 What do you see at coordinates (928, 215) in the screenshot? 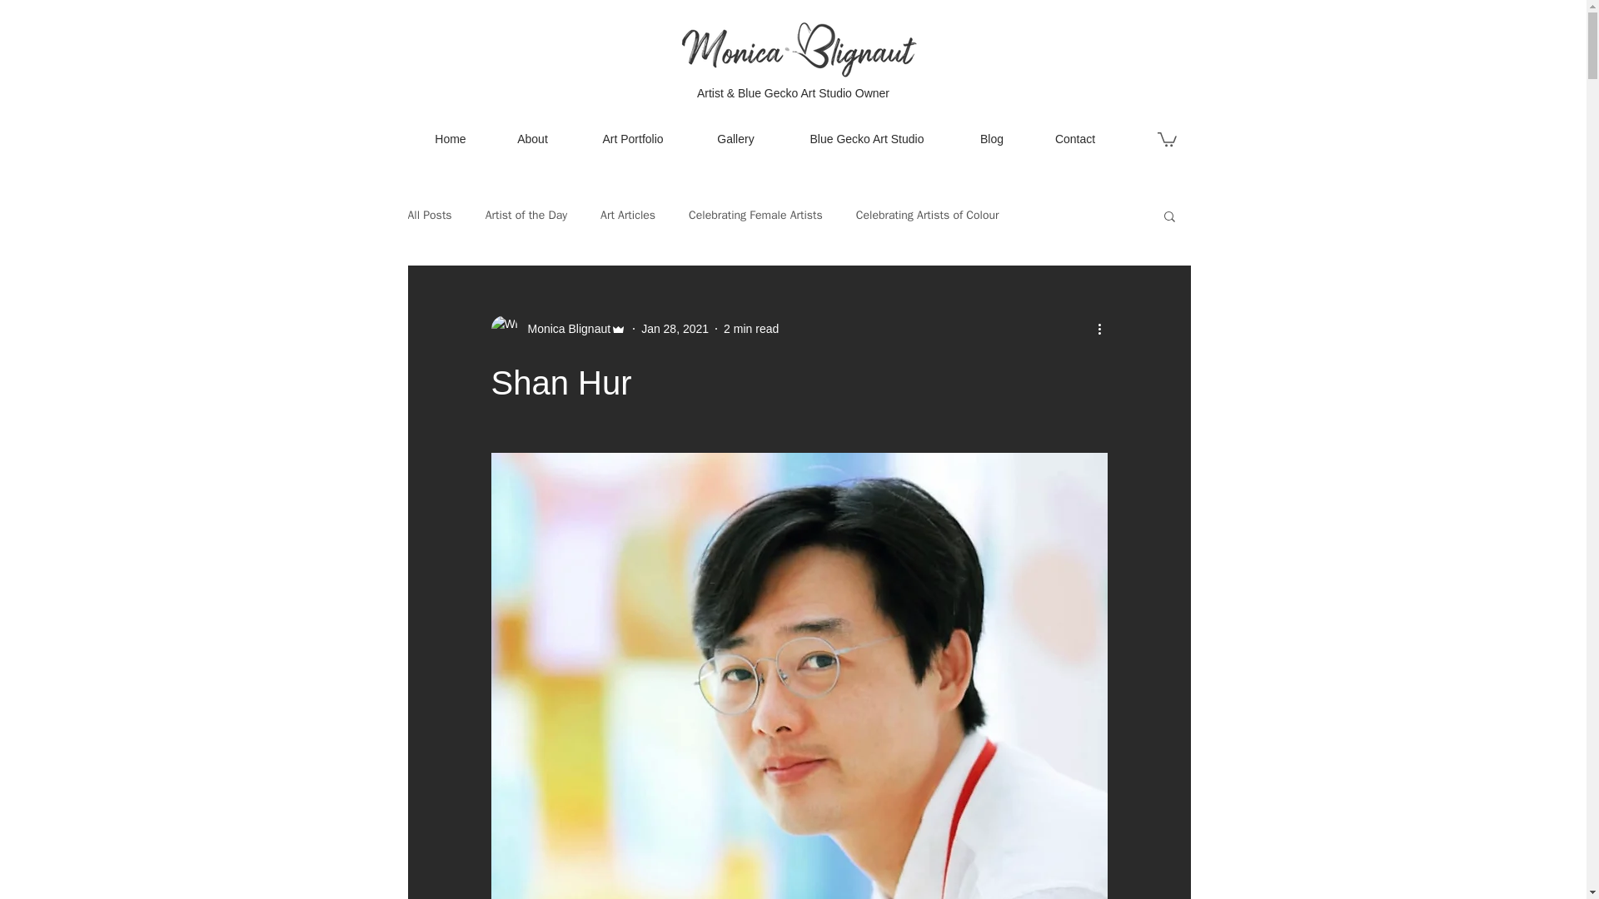
I see `Celebrating Artists of Colour` at bounding box center [928, 215].